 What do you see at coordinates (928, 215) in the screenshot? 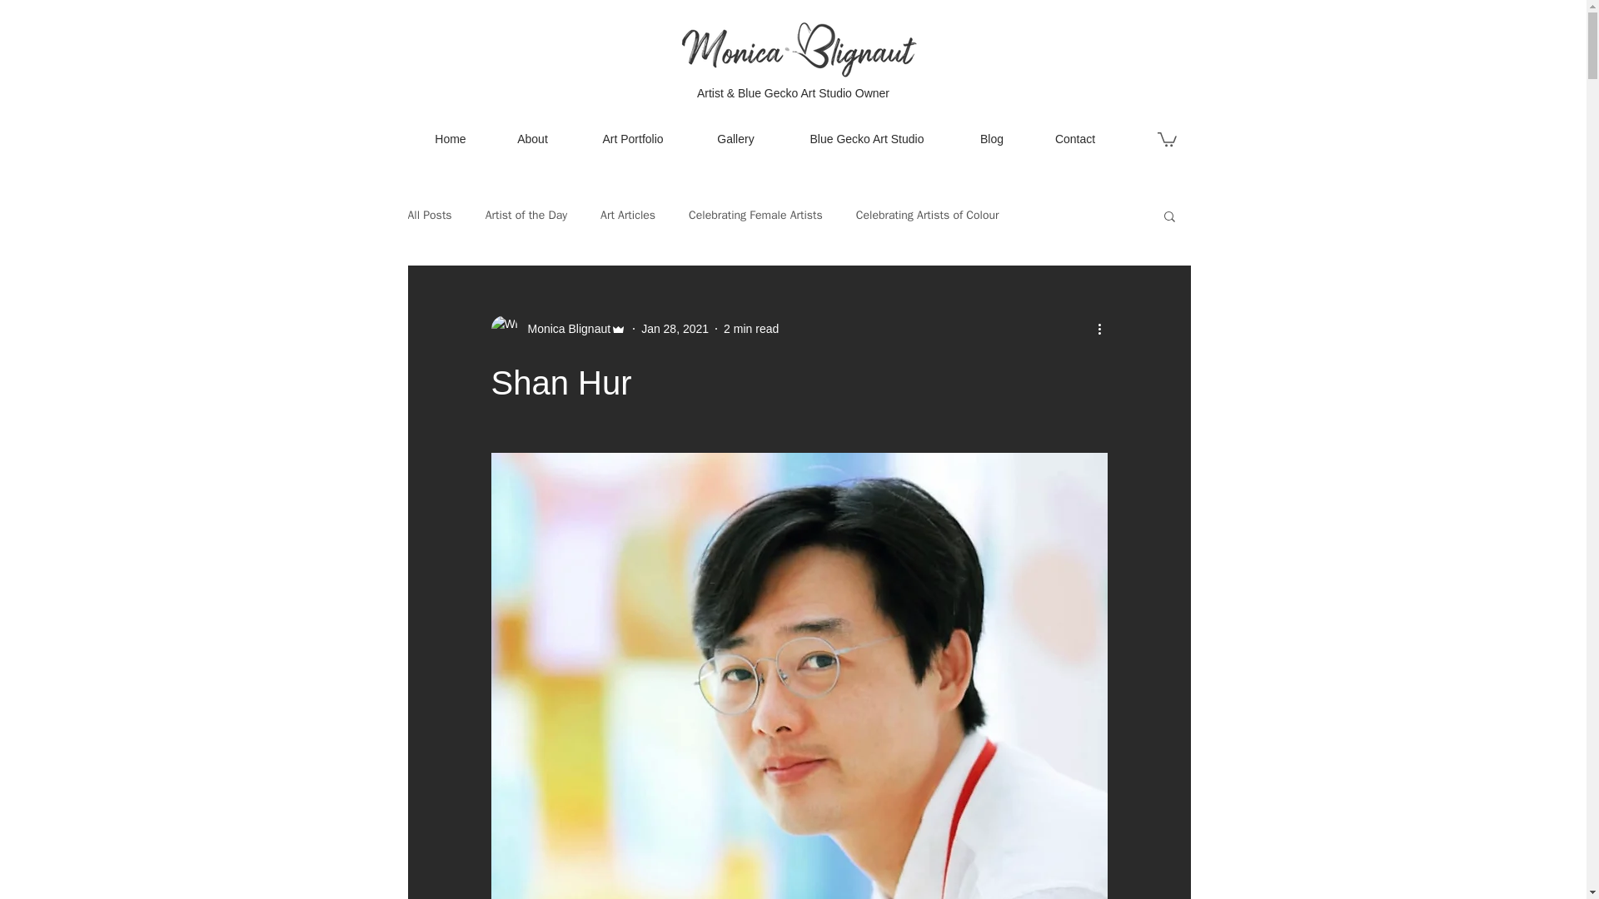
I see `Celebrating Artists of Colour` at bounding box center [928, 215].